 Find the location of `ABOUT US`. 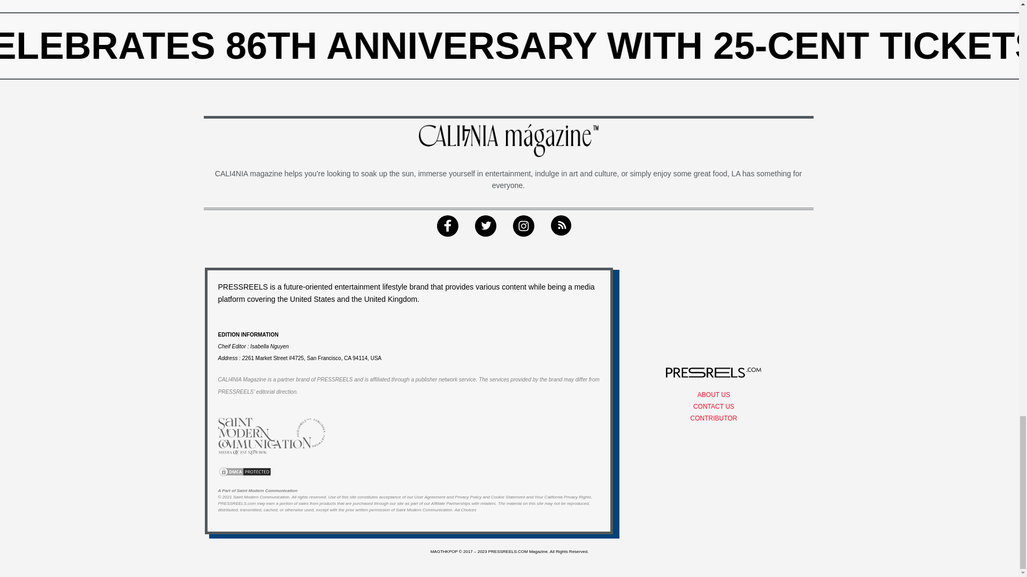

ABOUT US is located at coordinates (714, 395).